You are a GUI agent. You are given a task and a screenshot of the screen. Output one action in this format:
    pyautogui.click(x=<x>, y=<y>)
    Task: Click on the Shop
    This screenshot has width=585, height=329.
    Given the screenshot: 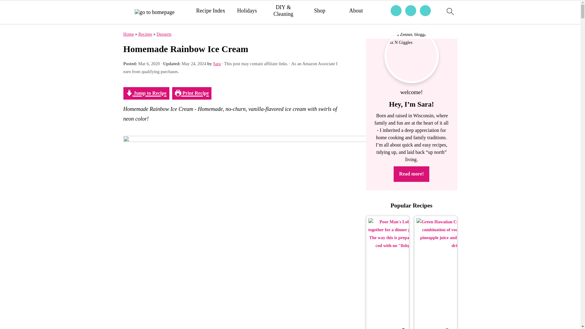 What is the action you would take?
    pyautogui.click(x=320, y=11)
    